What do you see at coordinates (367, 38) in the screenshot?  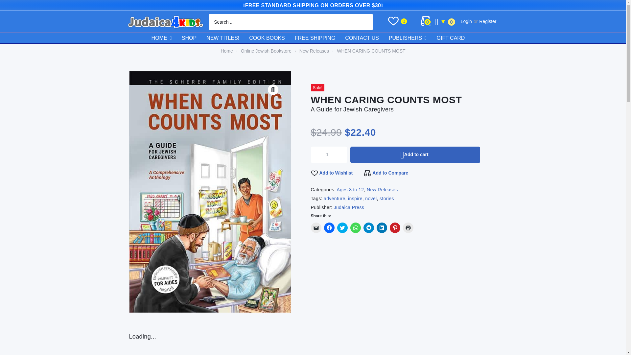 I see `CONTACT US` at bounding box center [367, 38].